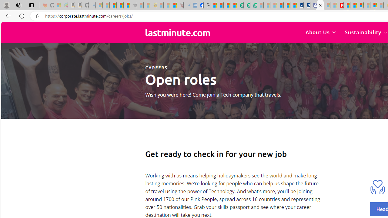 The image size is (388, 218). I want to click on Microsoft Start - Sleeping, so click(333, 5).